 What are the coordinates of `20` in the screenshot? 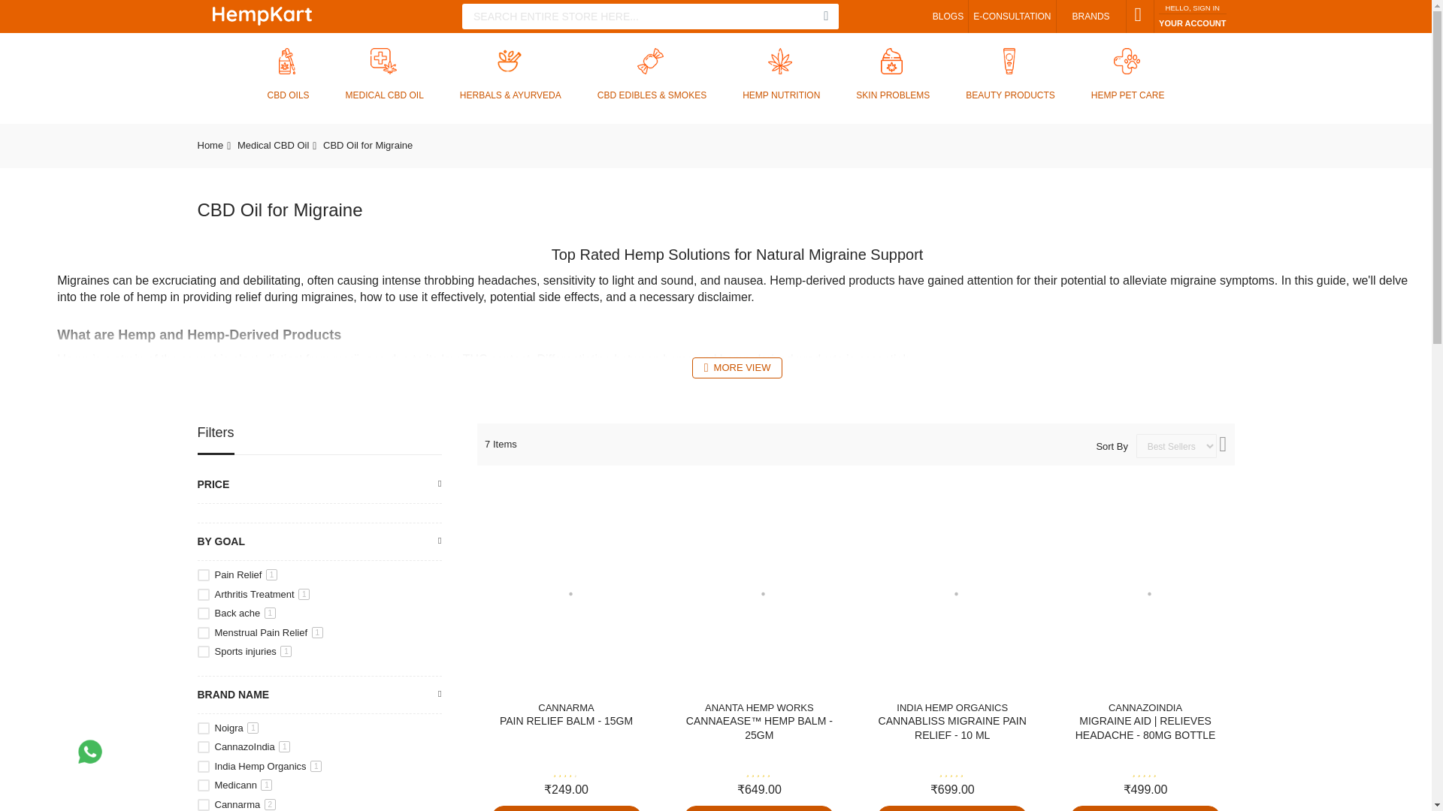 It's located at (203, 767).